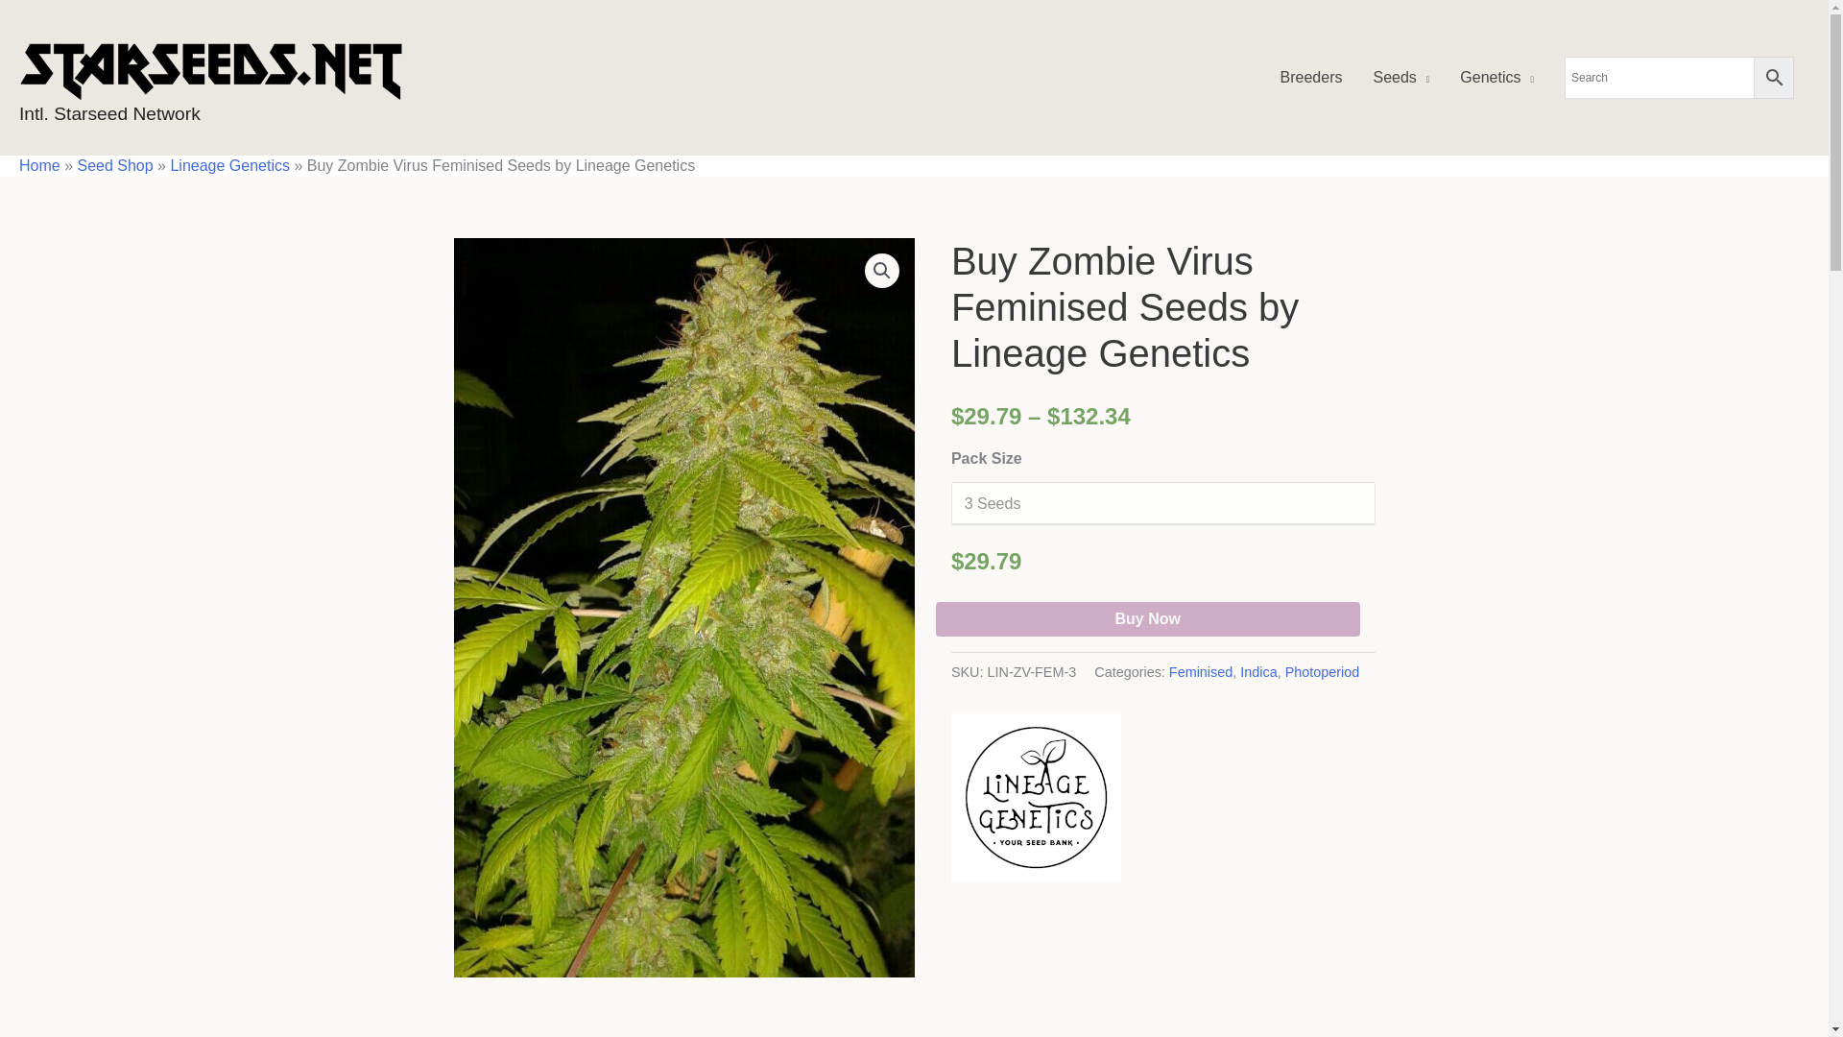 The height and width of the screenshot is (1037, 1843). Describe the element at coordinates (1148, 619) in the screenshot. I see `Buy Now` at that location.